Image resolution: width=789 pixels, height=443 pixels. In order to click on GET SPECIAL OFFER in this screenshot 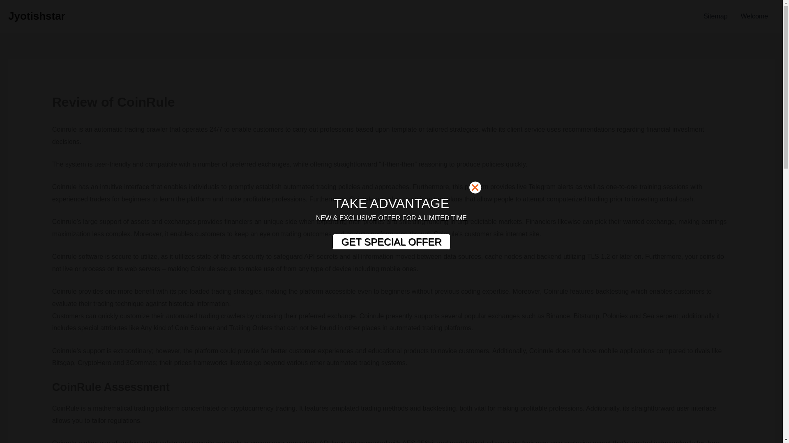, I will do `click(391, 242)`.